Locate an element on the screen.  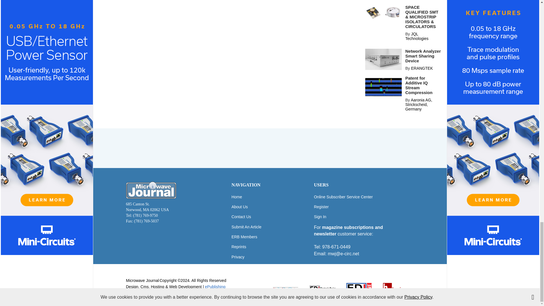
2.Product image.jpg is located at coordinates (383, 59).